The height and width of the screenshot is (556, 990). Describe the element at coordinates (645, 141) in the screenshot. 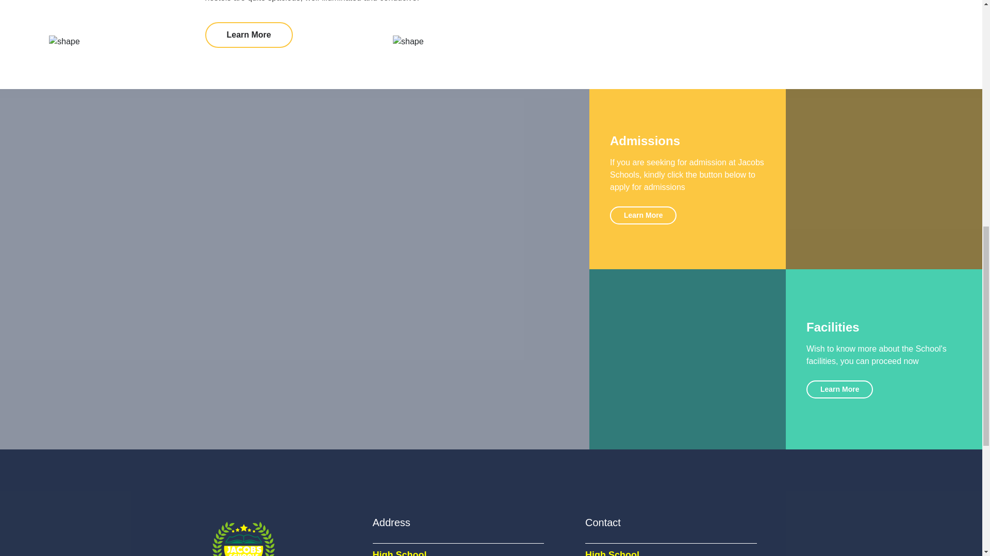

I see `Admissions` at that location.